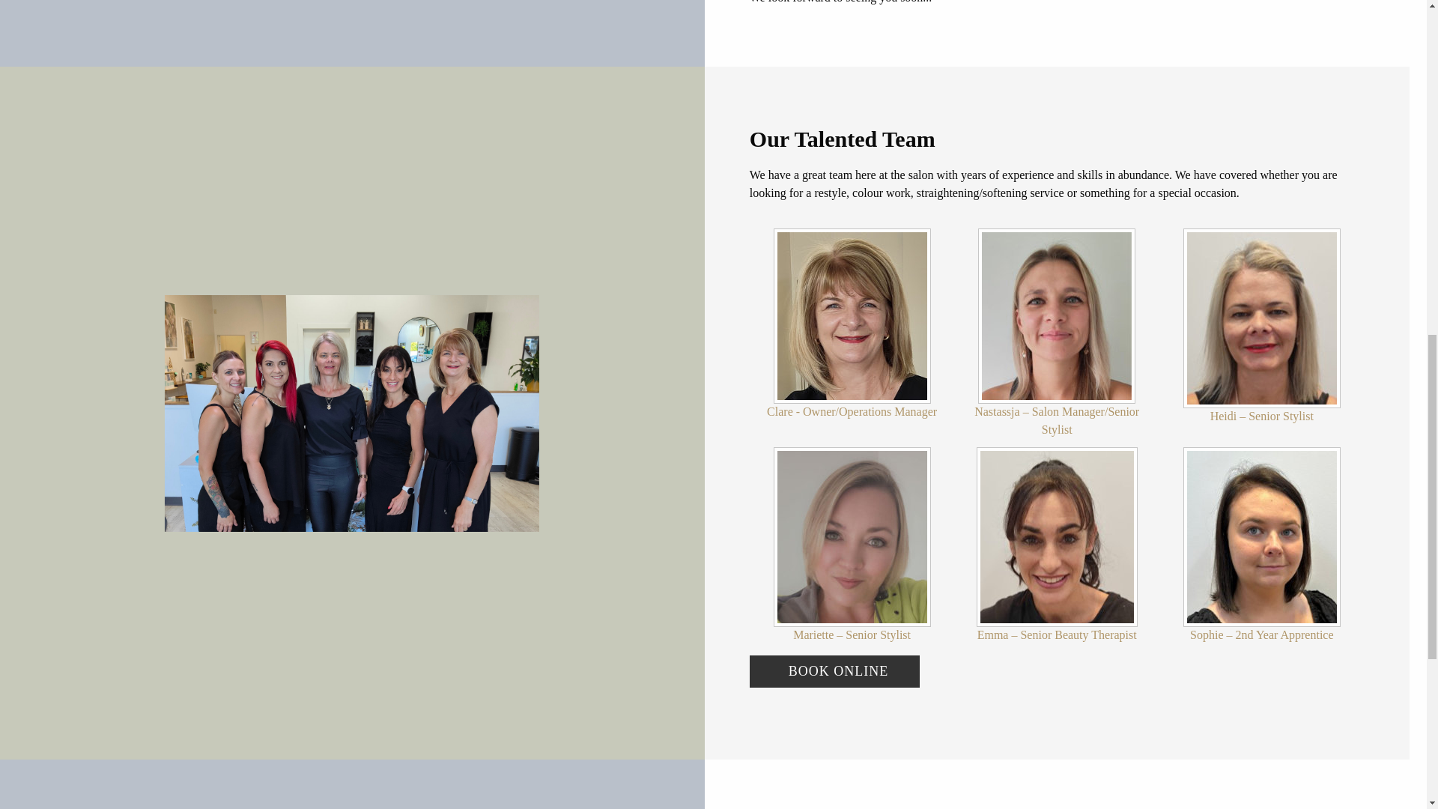 The height and width of the screenshot is (809, 1438). What do you see at coordinates (834, 670) in the screenshot?
I see `BOOK ONLINE` at bounding box center [834, 670].